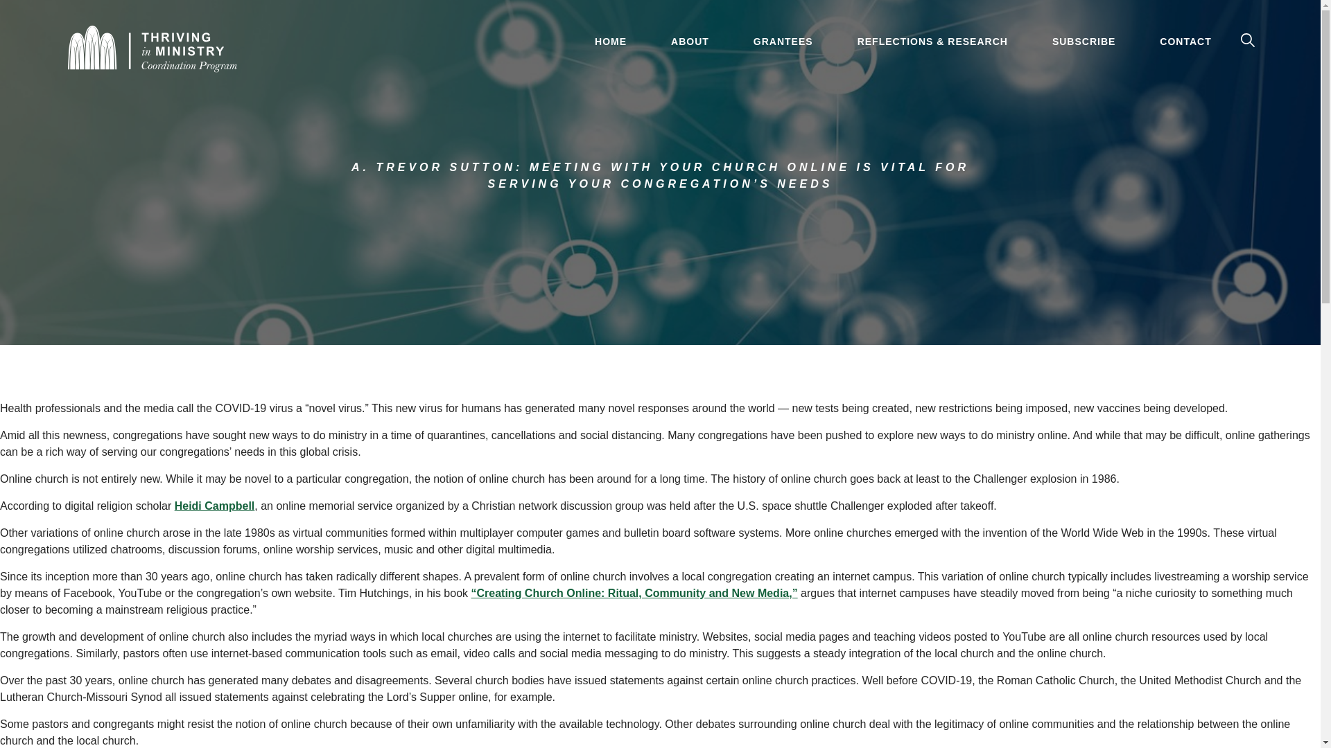  I want to click on GRANTEES, so click(783, 41).